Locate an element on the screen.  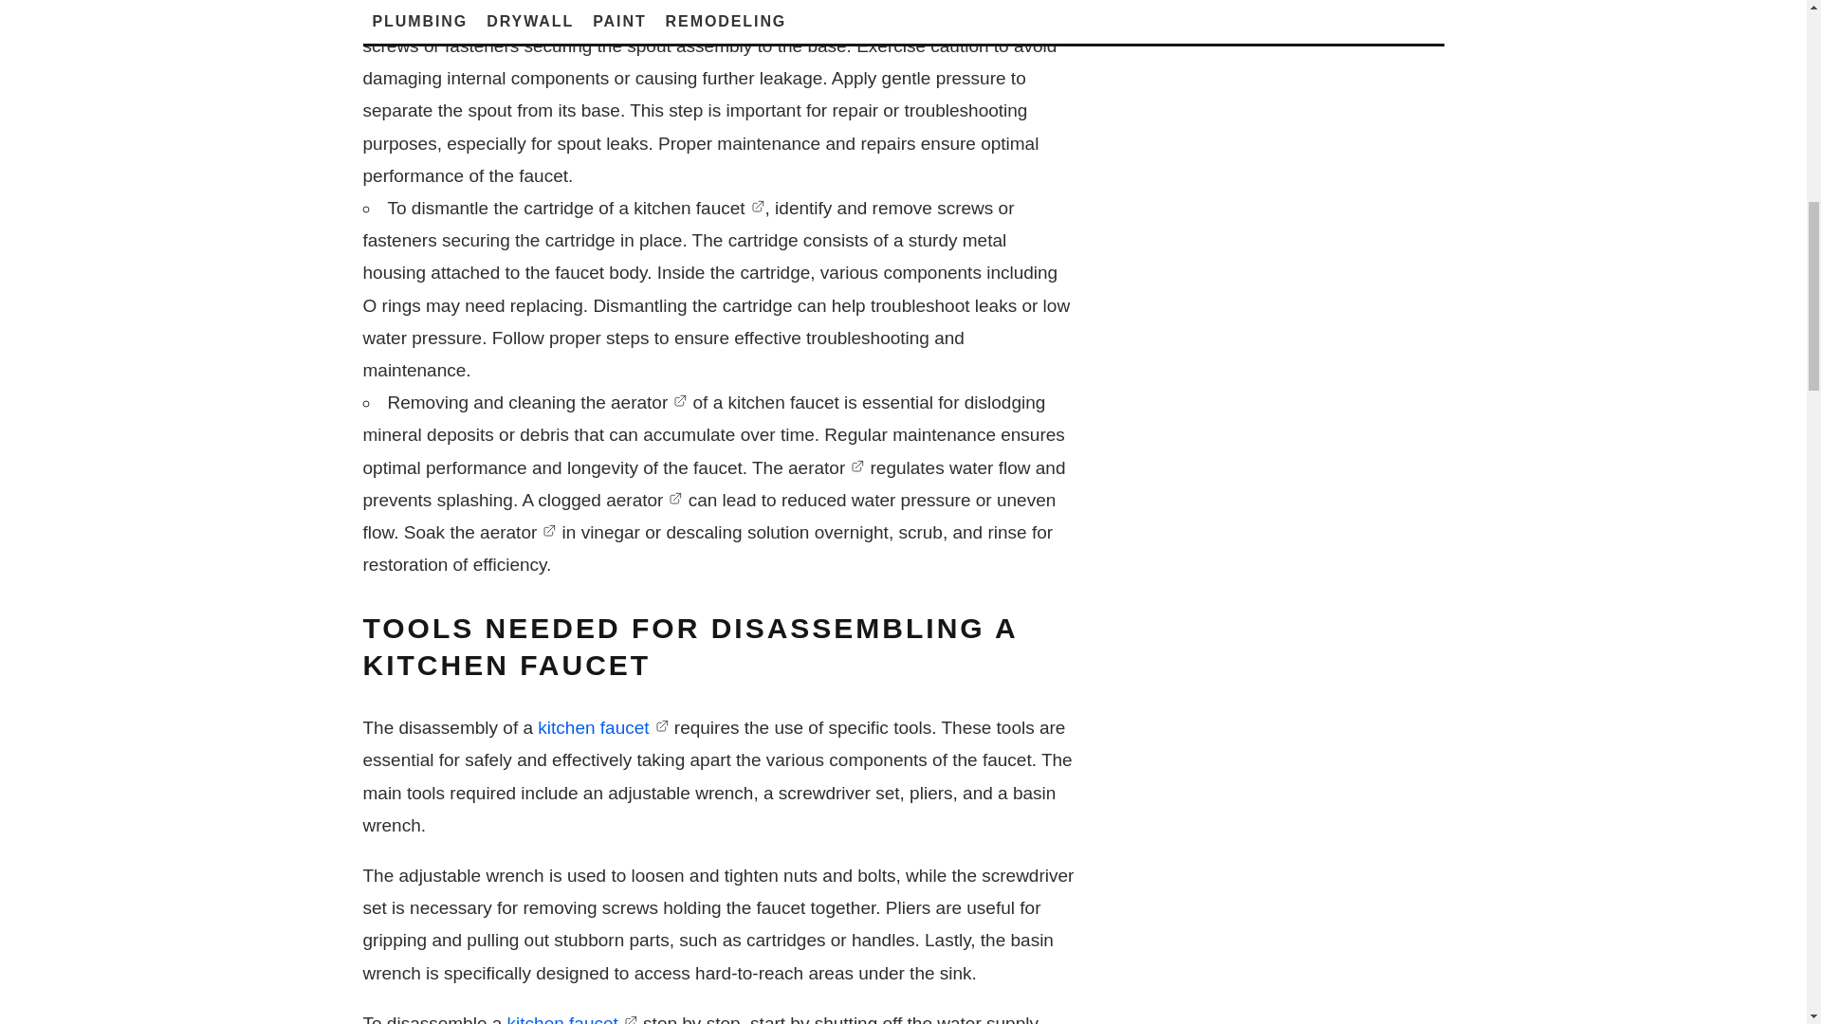
kitchen faucet is located at coordinates (699, 209).